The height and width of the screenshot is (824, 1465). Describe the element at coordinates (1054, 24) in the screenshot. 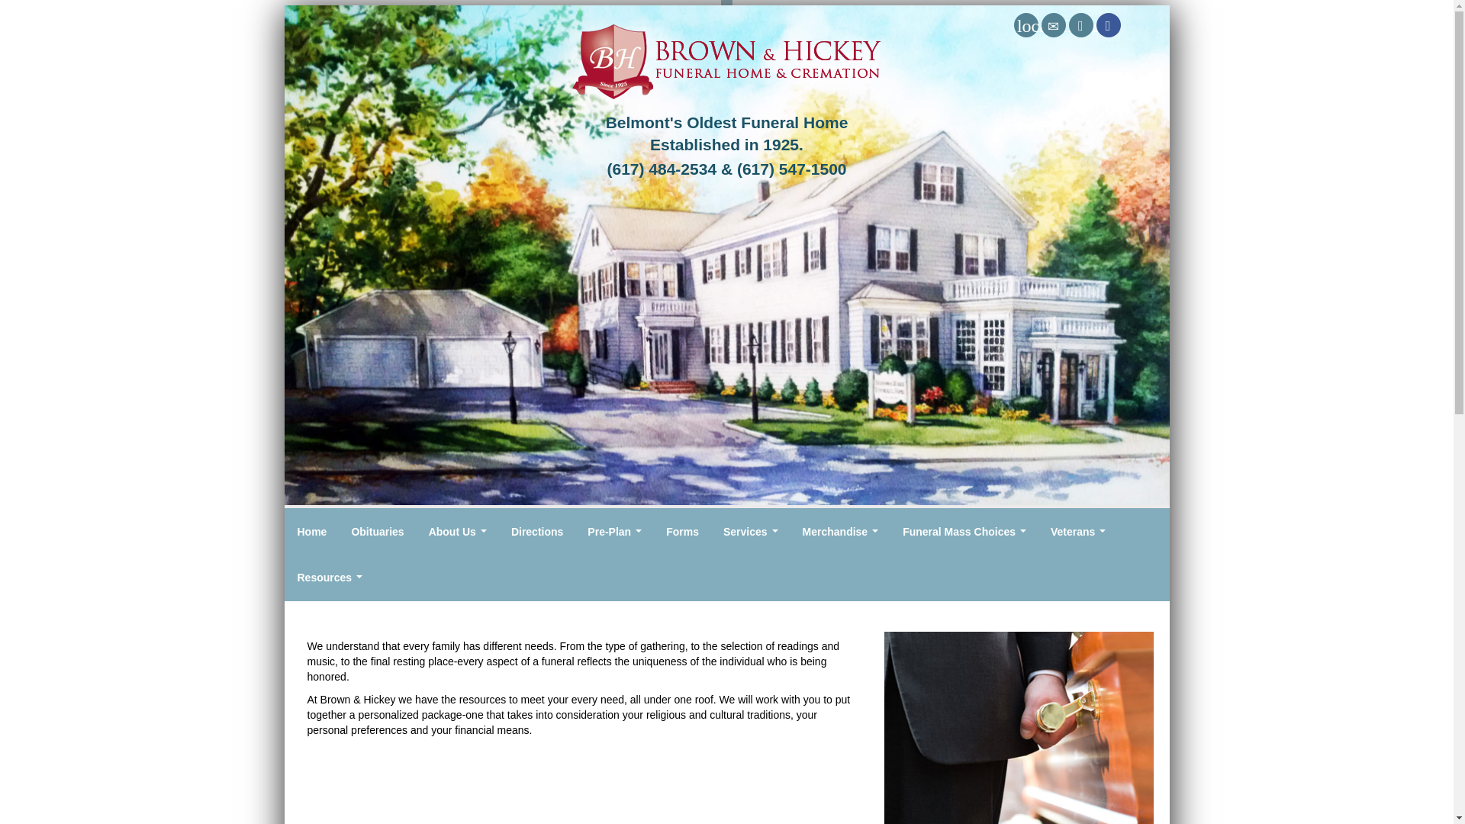

I see `Contact Us` at that location.